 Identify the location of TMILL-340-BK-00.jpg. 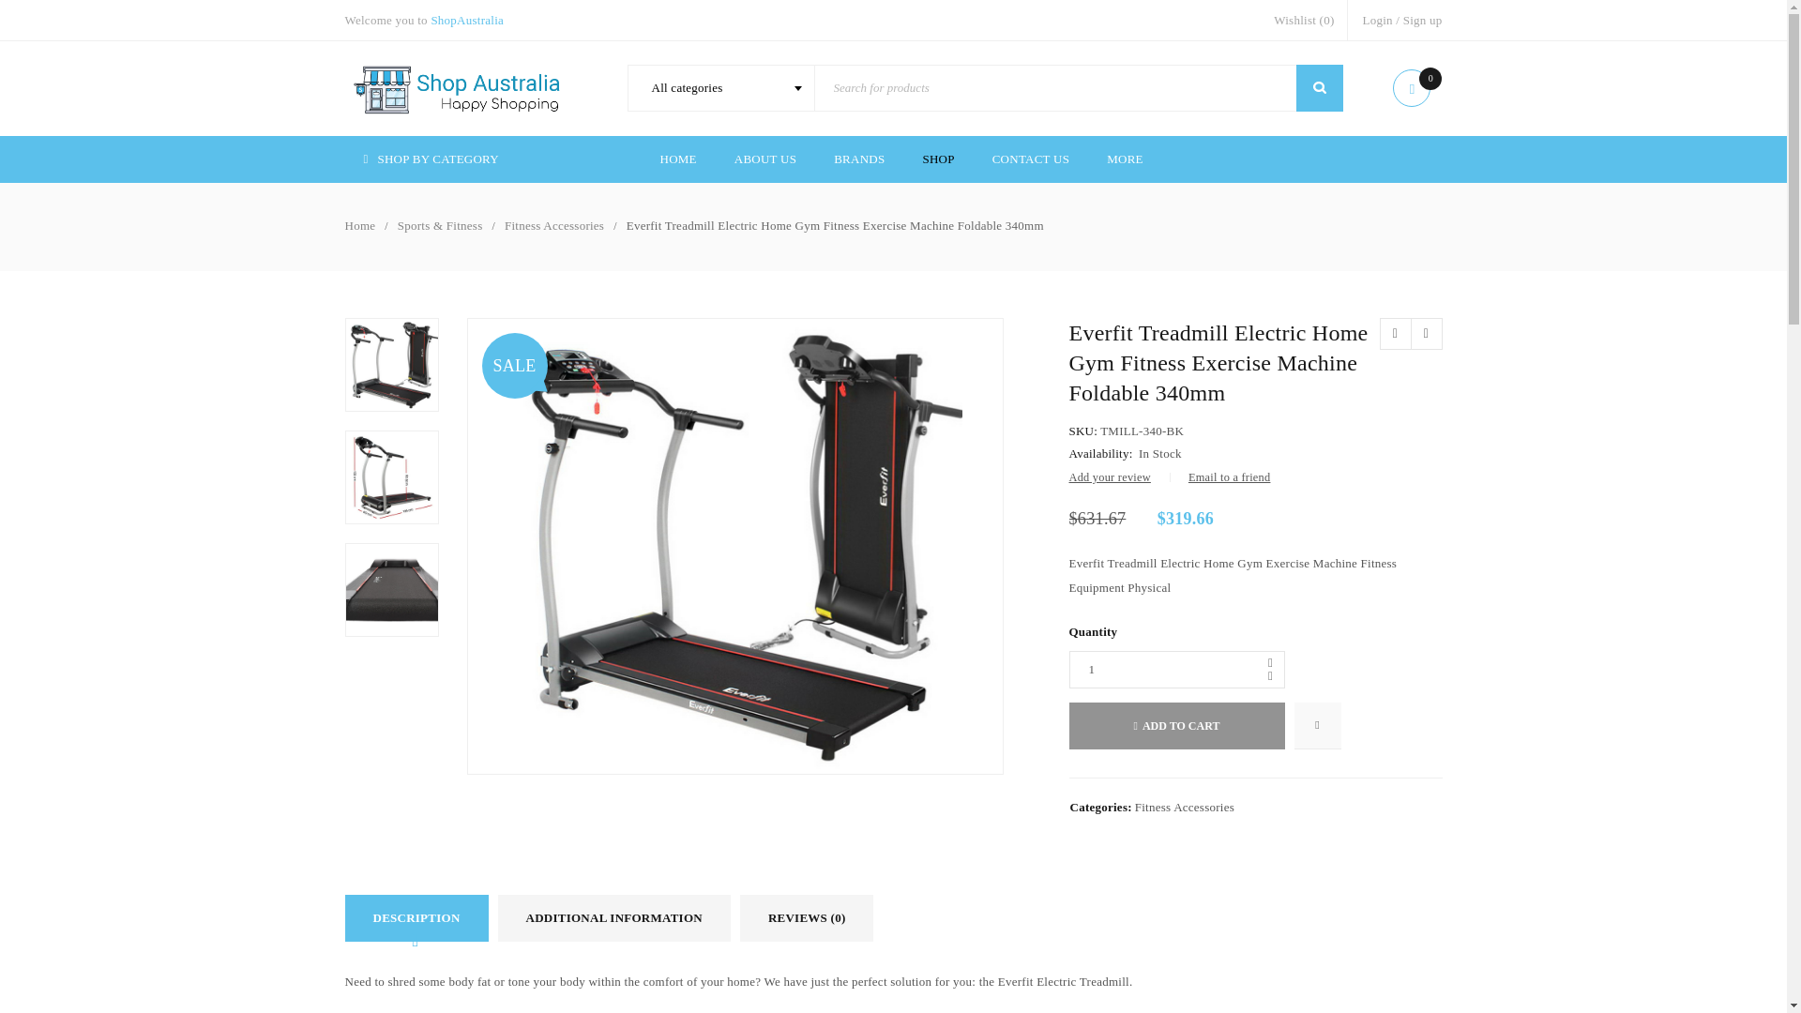
(391, 365).